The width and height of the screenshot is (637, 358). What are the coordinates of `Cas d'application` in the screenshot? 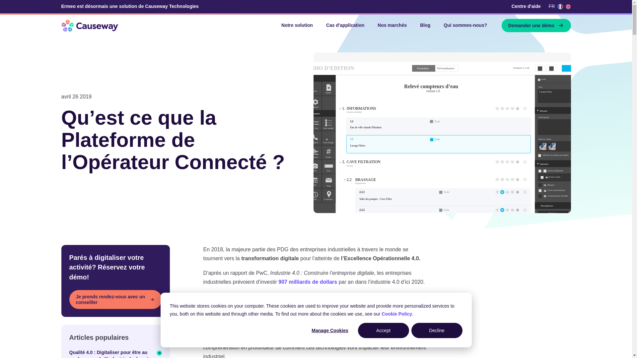 It's located at (345, 26).